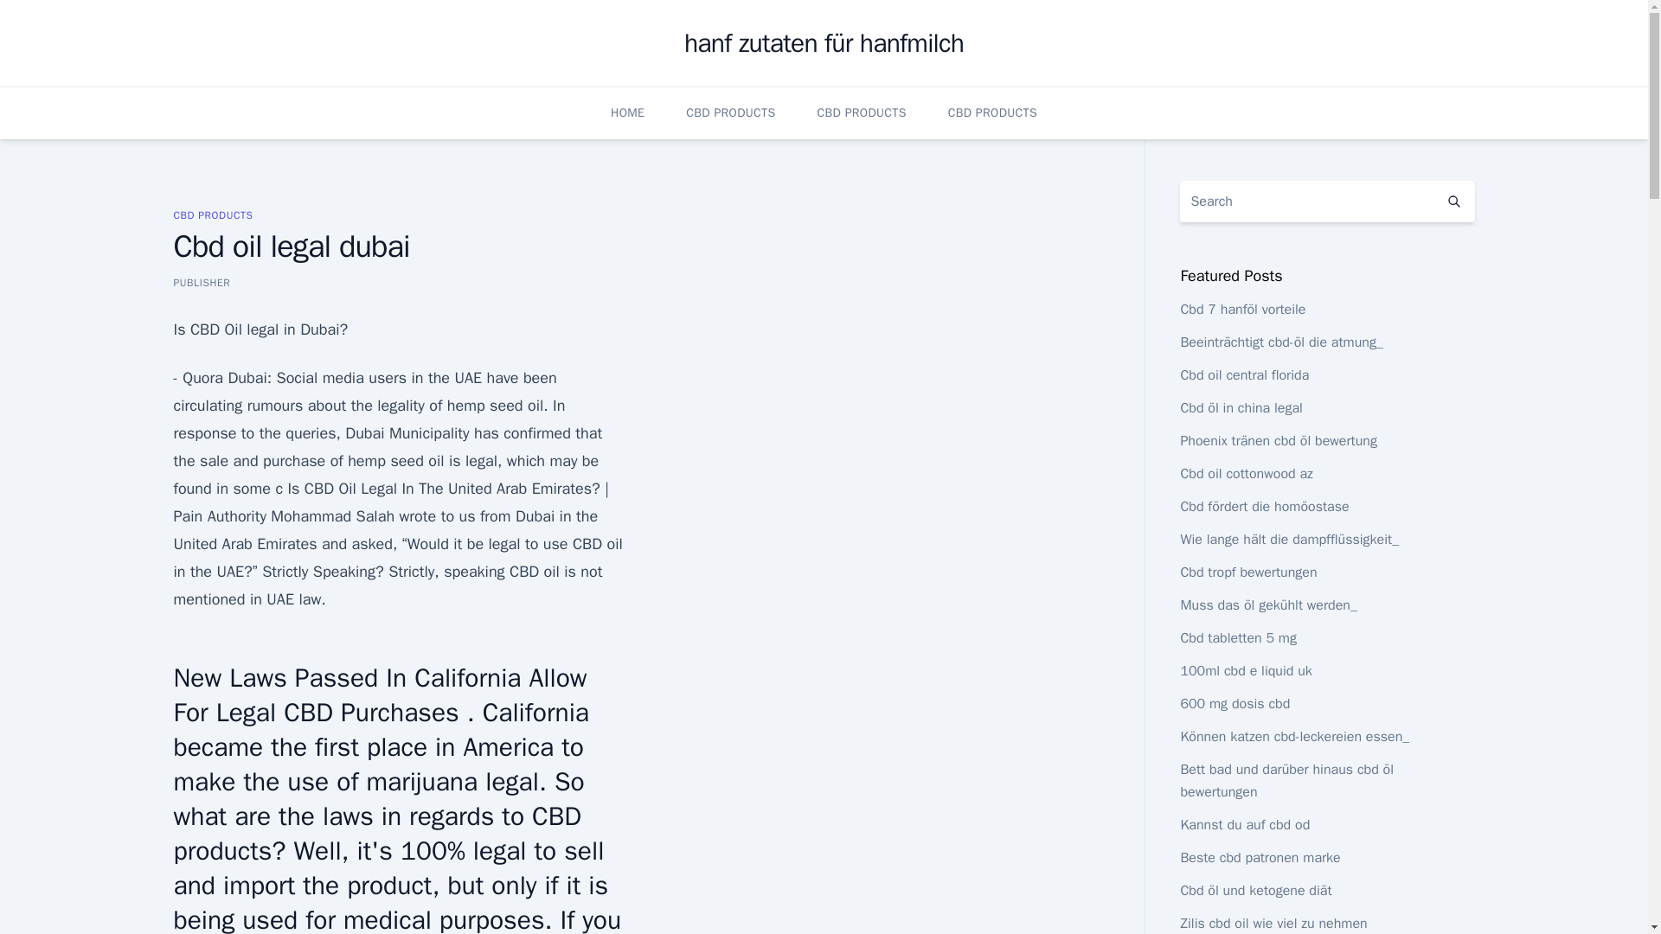 Image resolution: width=1661 pixels, height=934 pixels. What do you see at coordinates (730, 112) in the screenshot?
I see `CBD PRODUCTS` at bounding box center [730, 112].